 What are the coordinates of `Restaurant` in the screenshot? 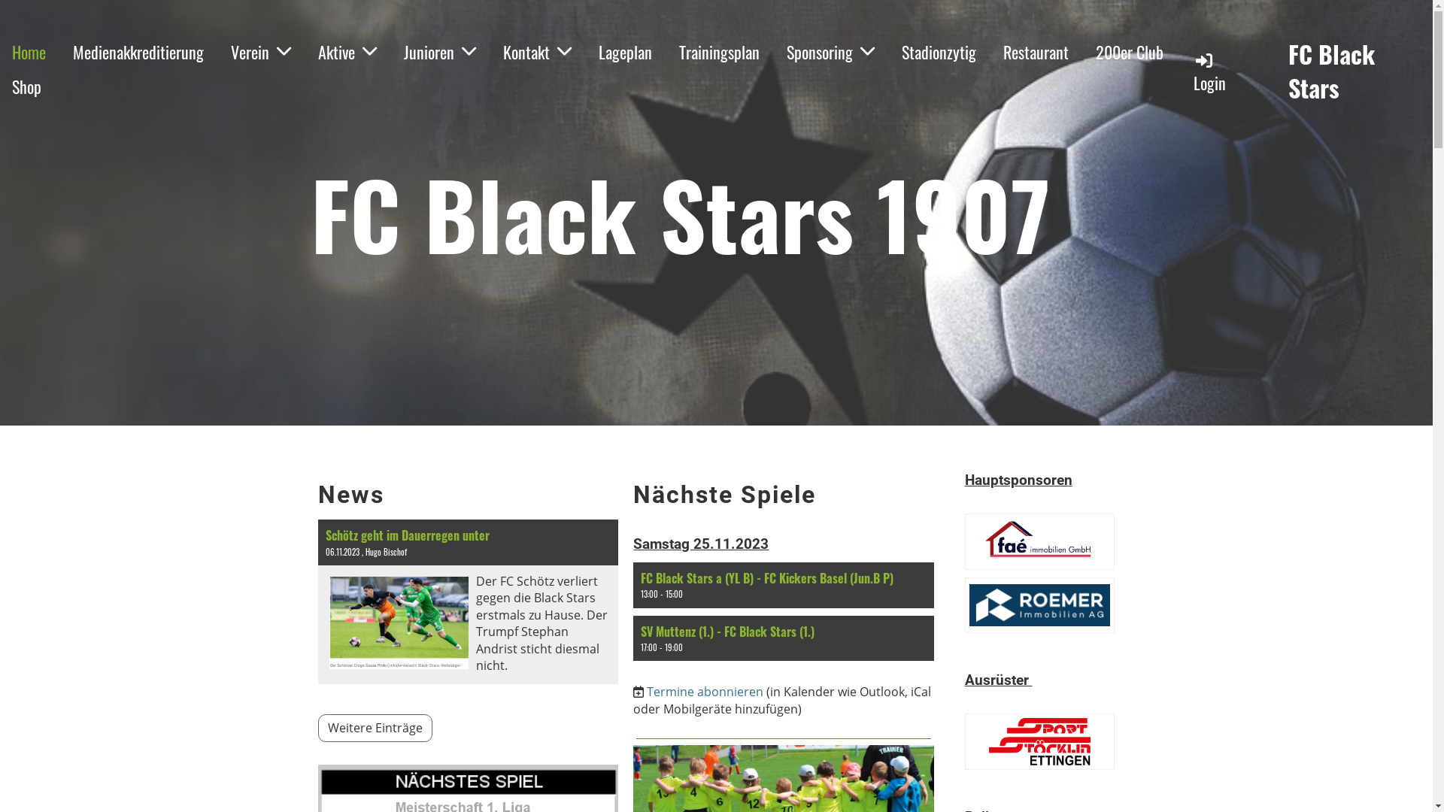 It's located at (1036, 53).